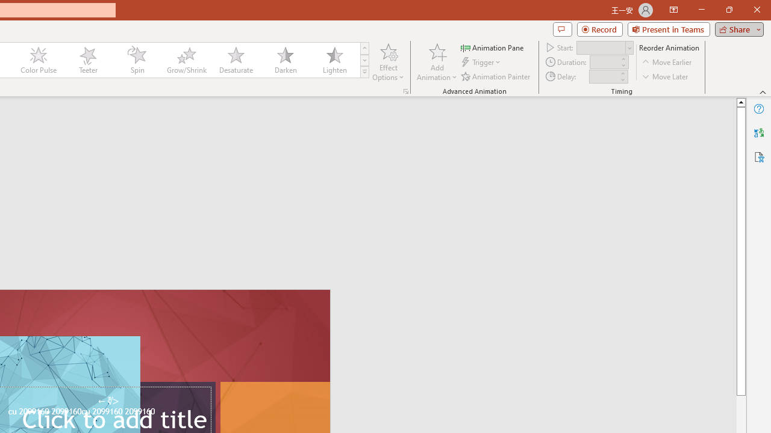 The width and height of the screenshot is (771, 433). I want to click on More Options..., so click(406, 91).